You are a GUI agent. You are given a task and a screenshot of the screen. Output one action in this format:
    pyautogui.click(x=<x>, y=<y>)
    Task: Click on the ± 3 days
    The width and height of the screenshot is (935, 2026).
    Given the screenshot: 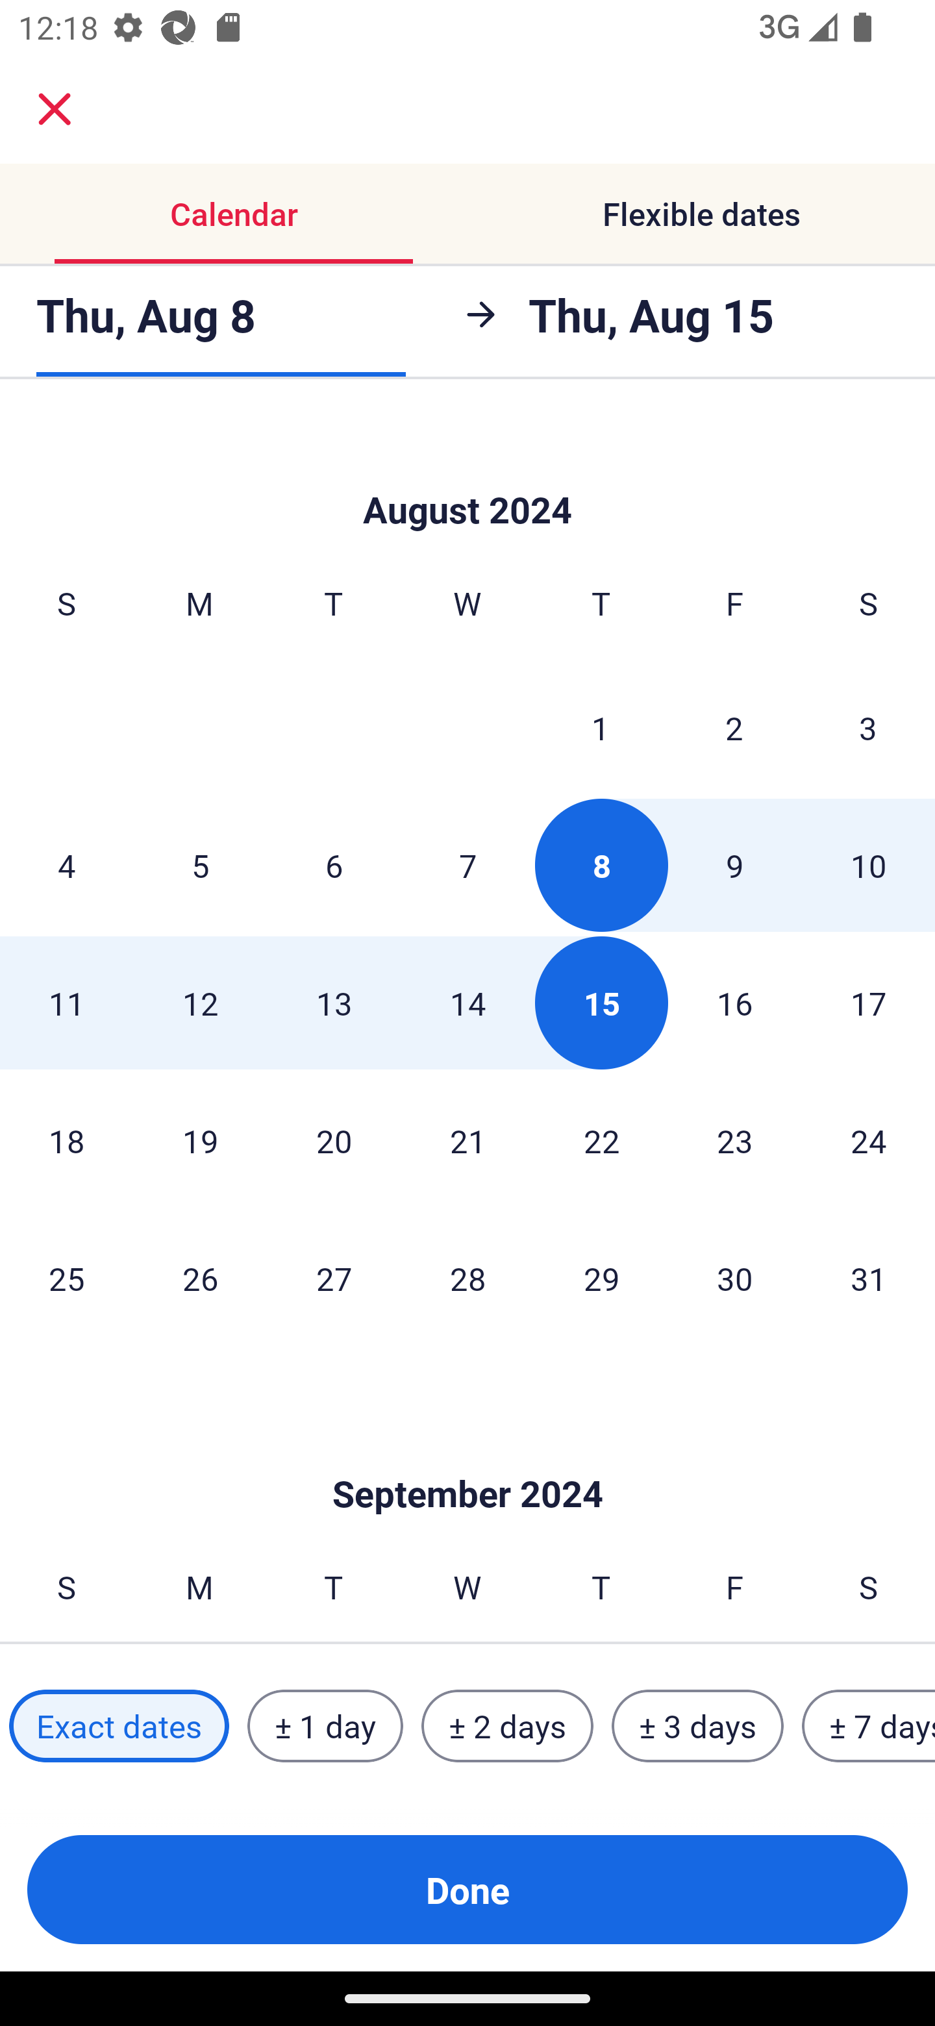 What is the action you would take?
    pyautogui.click(x=697, y=1726)
    